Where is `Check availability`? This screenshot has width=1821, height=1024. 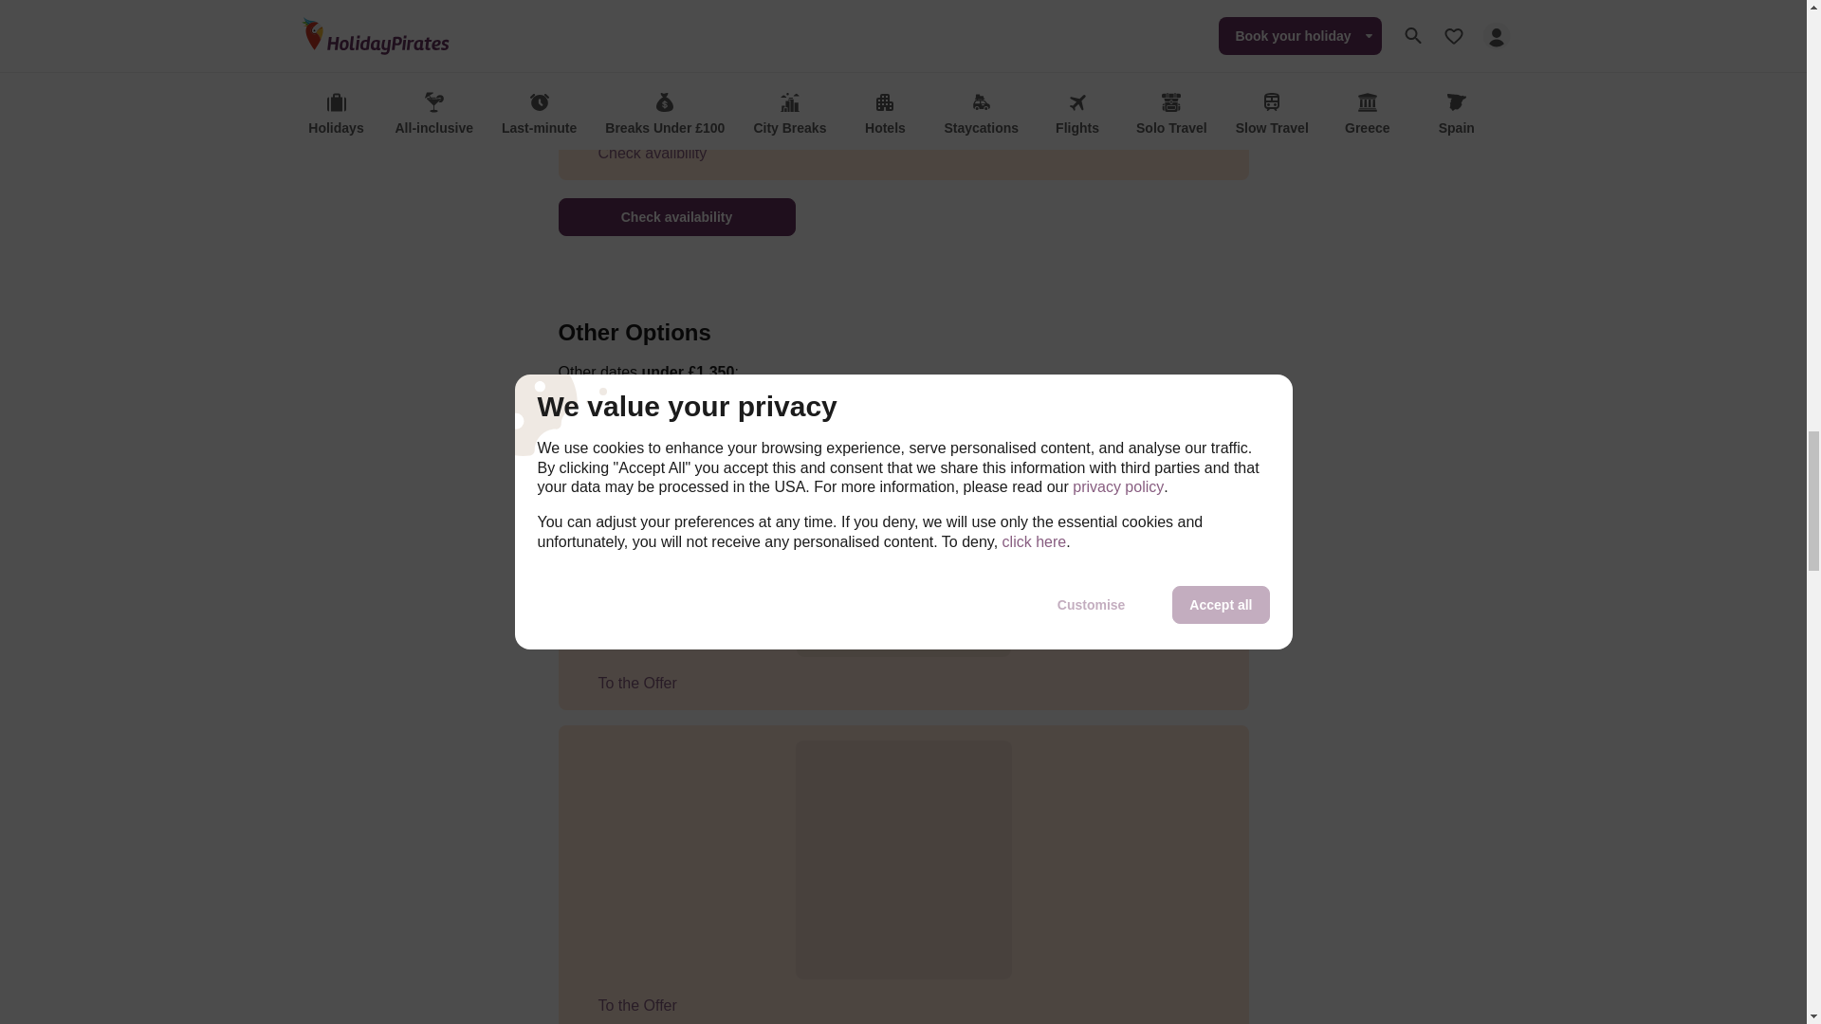 Check availability is located at coordinates (675, 217).